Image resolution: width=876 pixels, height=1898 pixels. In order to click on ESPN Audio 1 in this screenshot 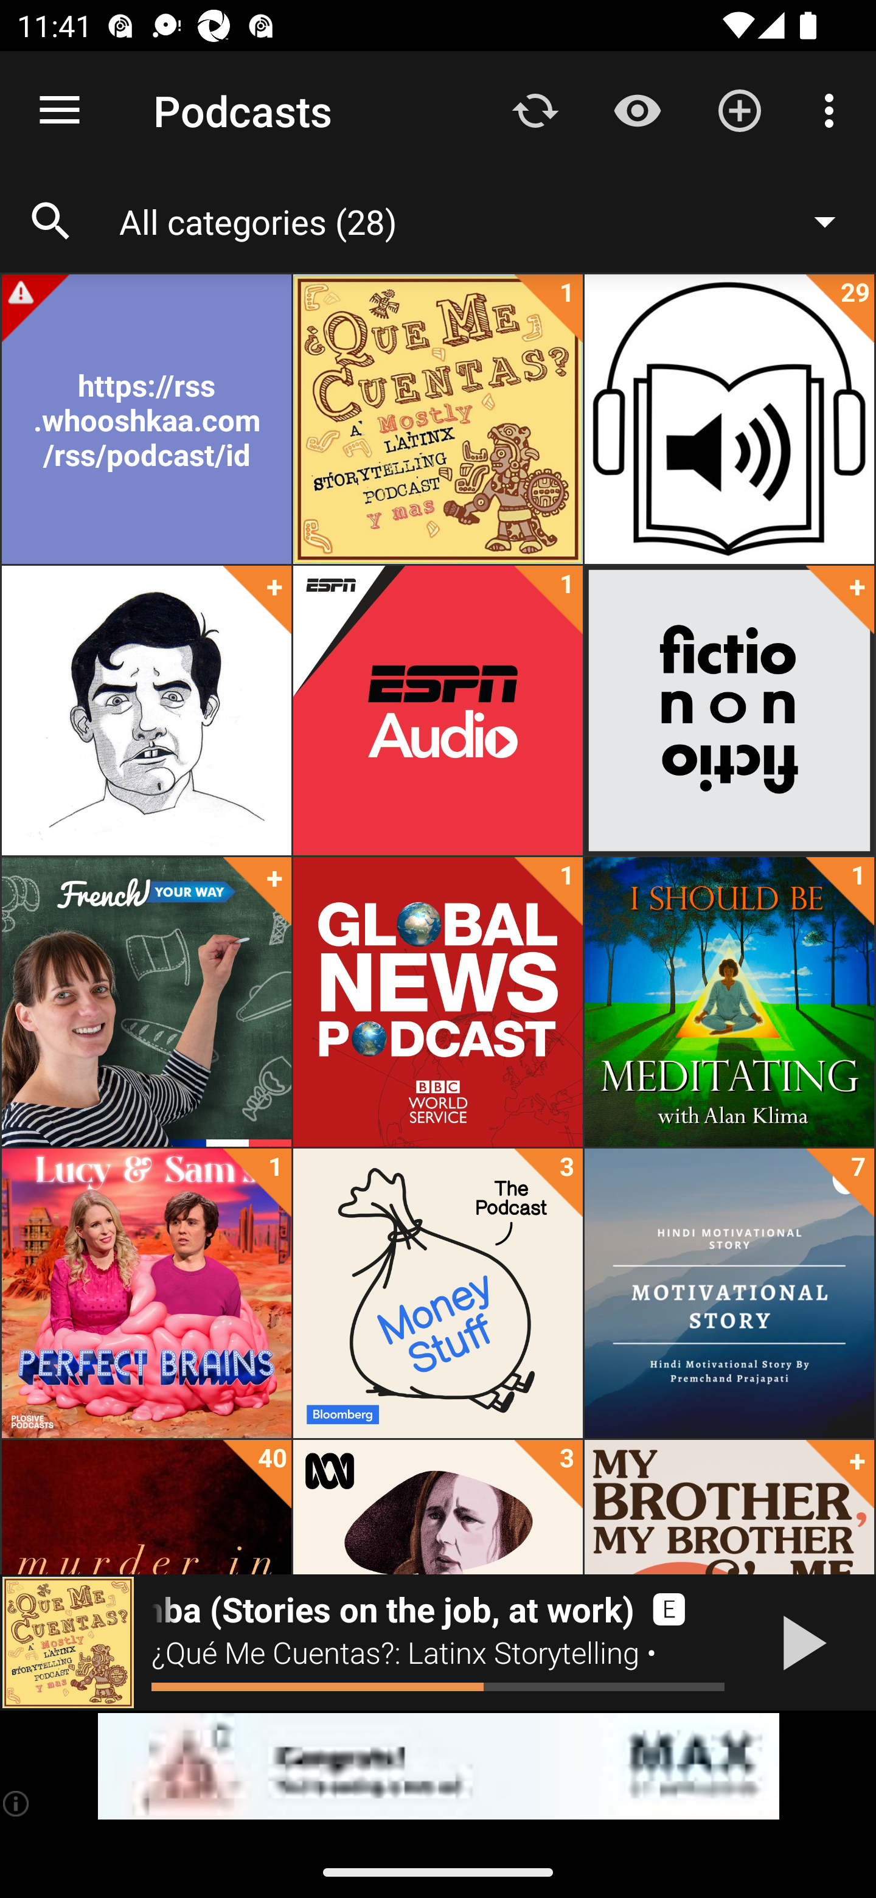, I will do `click(438, 711)`.